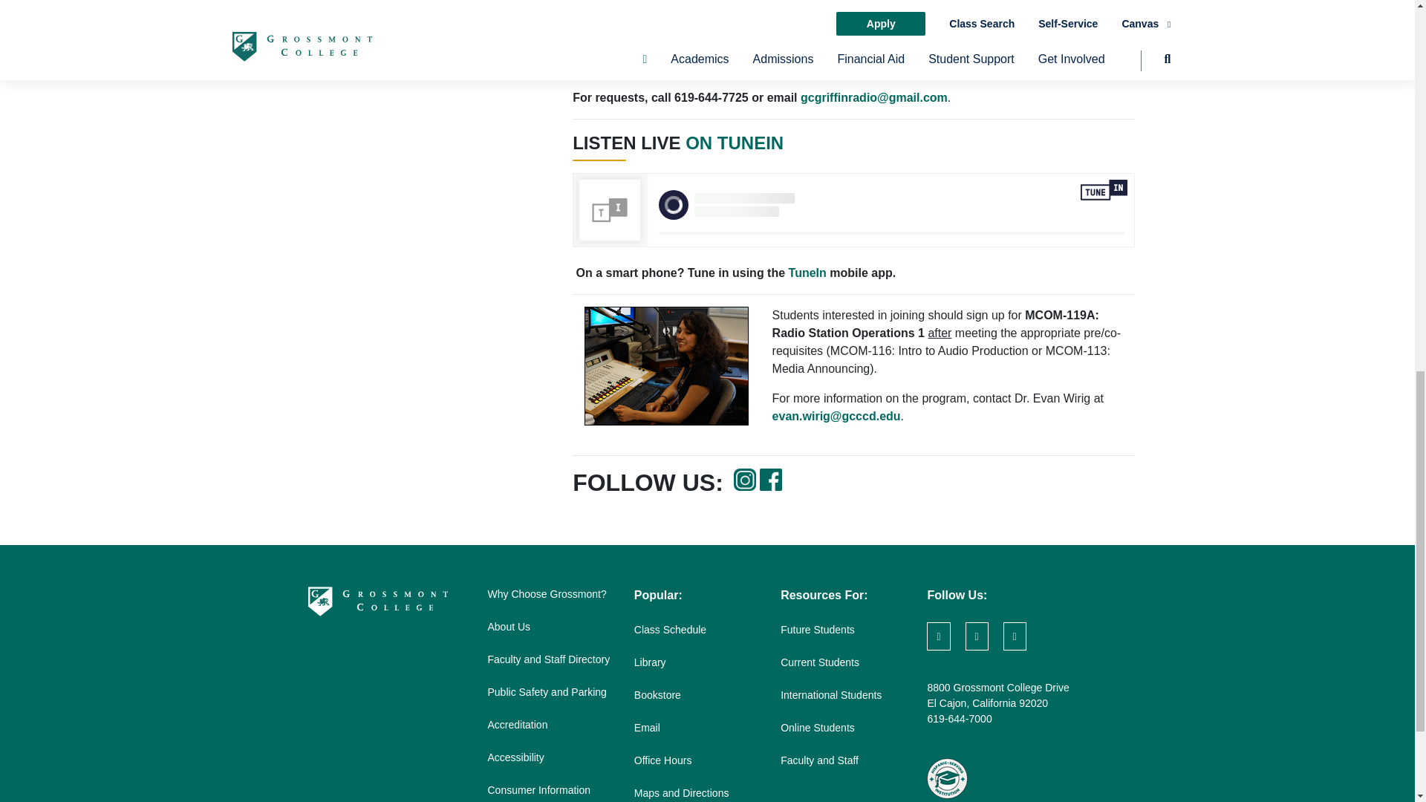 The height and width of the screenshot is (802, 1426). I want to click on Media Communications Department, so click(694, 68).